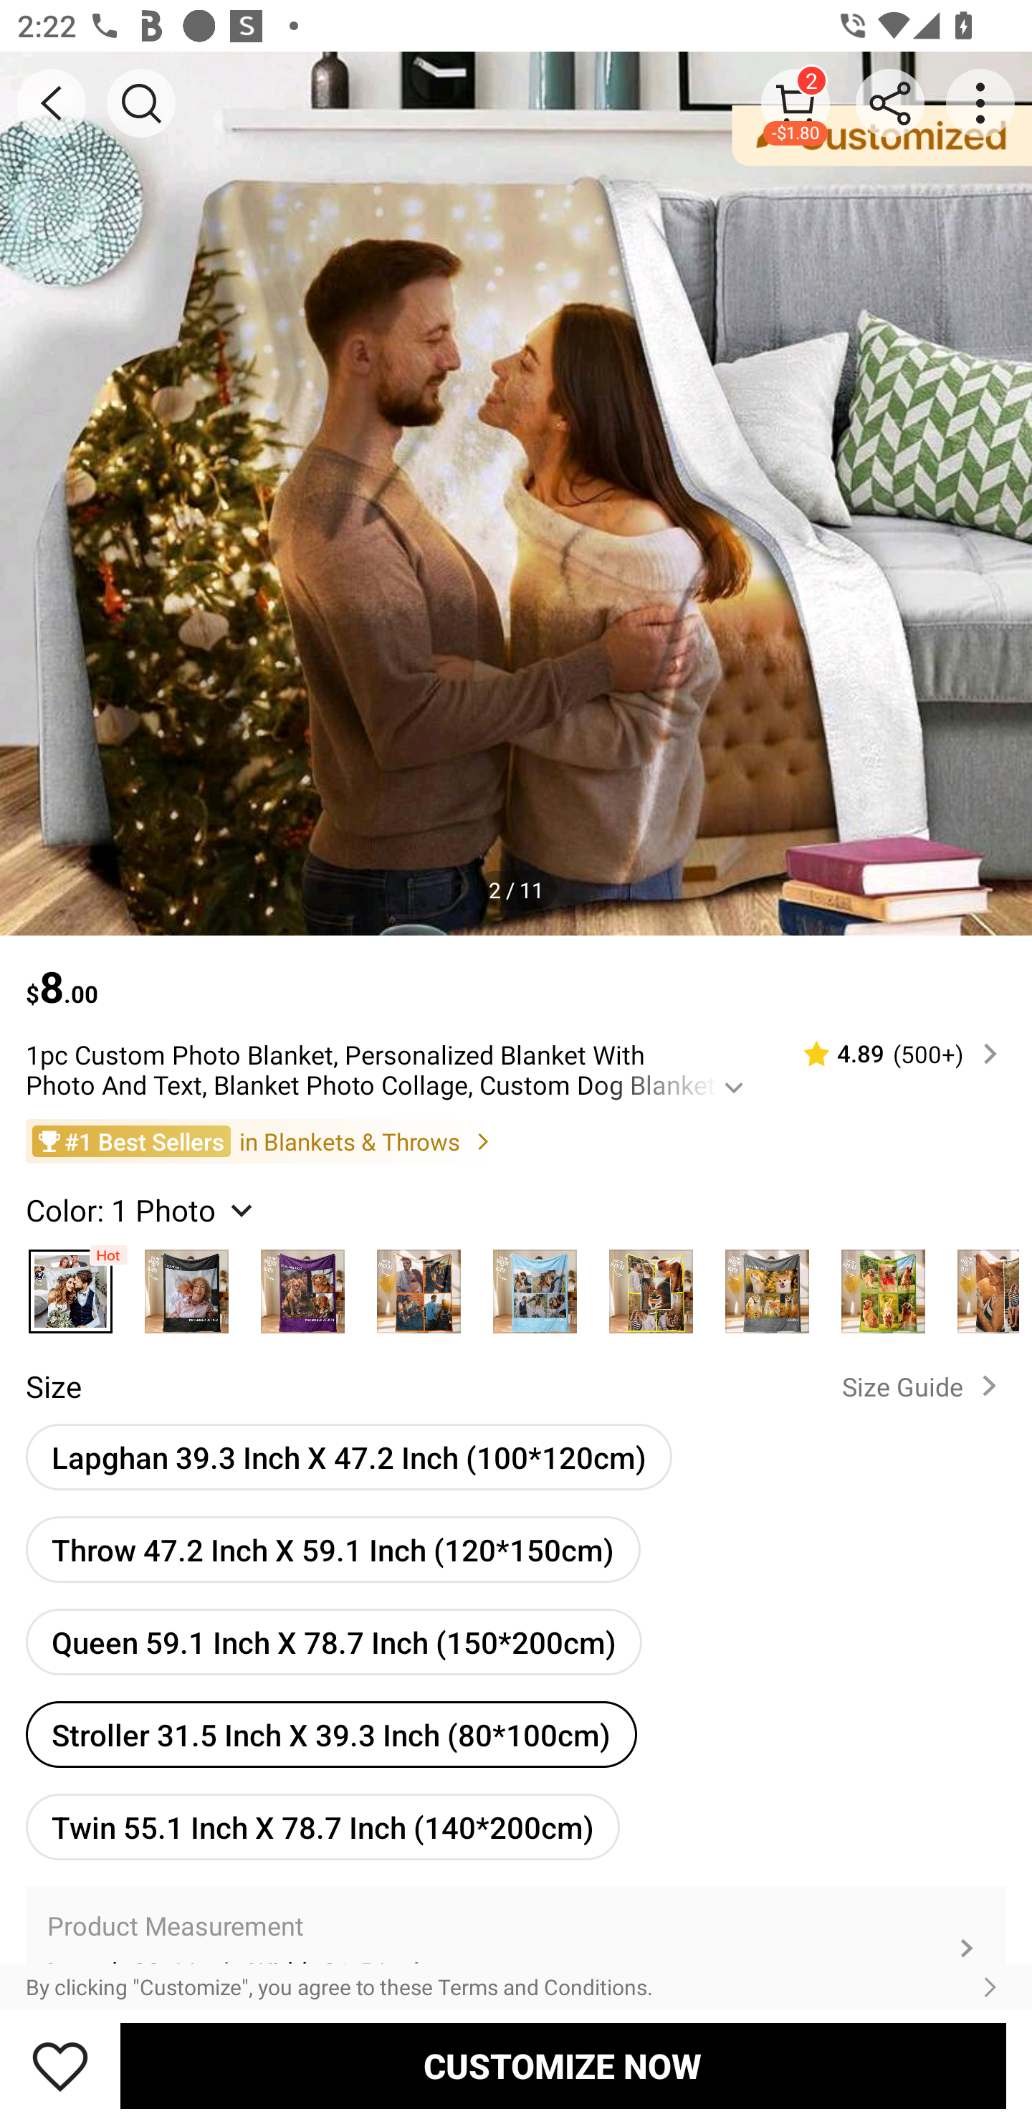 The height and width of the screenshot is (2122, 1032). Describe the element at coordinates (883, 1285) in the screenshot. I see `6 Photos` at that location.